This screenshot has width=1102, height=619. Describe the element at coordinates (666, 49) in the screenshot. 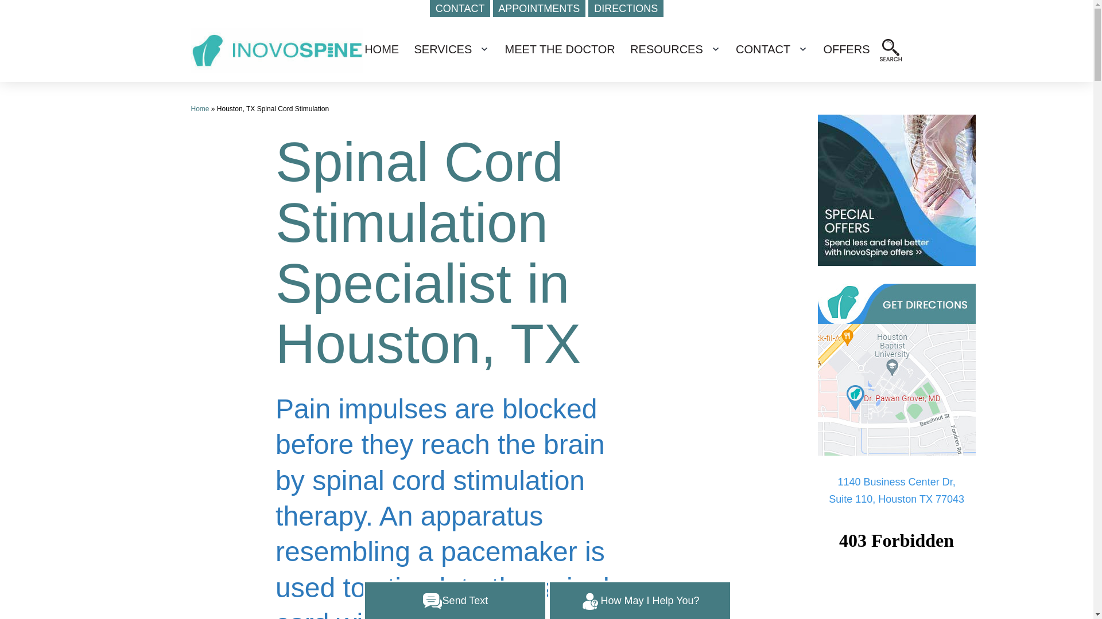

I see `RESOURCES` at that location.